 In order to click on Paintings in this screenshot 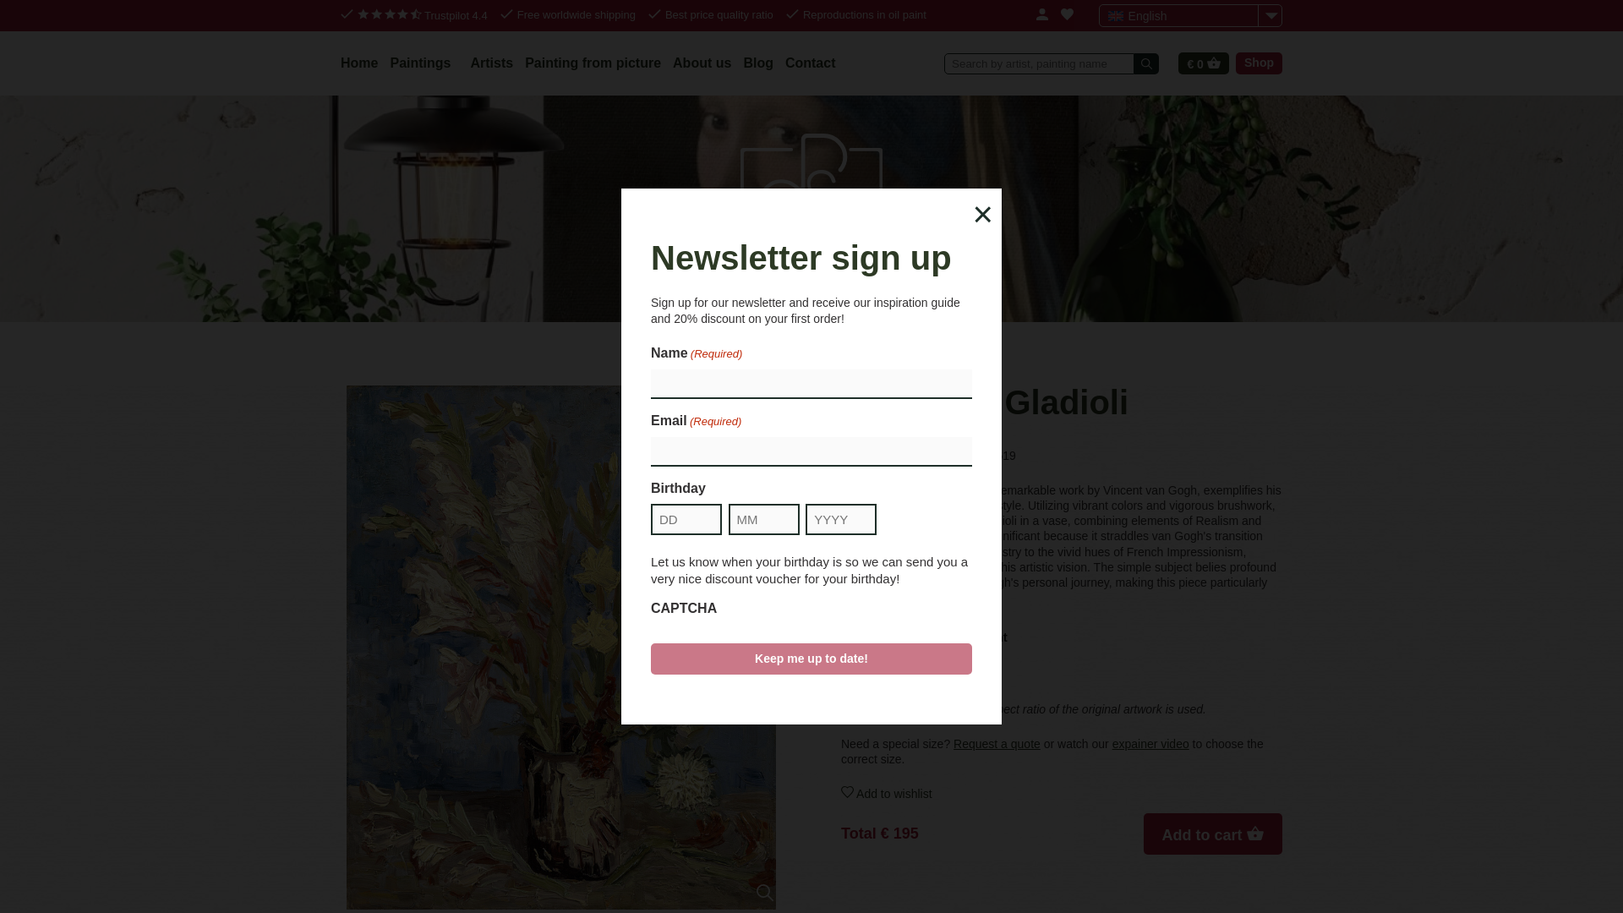, I will do `click(423, 63)`.